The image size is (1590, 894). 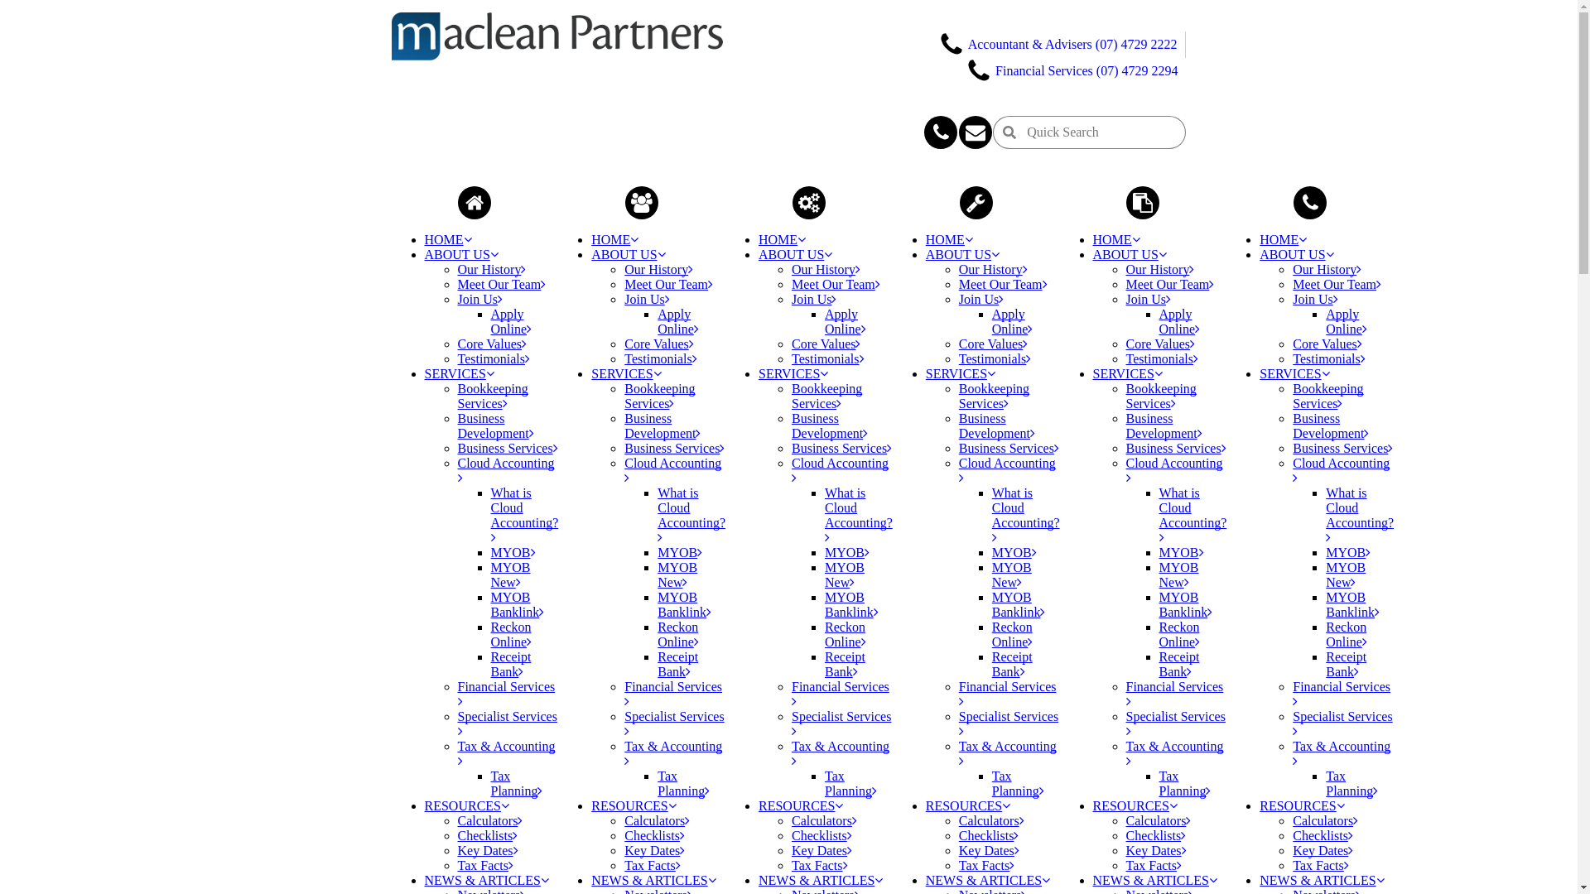 What do you see at coordinates (841, 723) in the screenshot?
I see `Specialist Services` at bounding box center [841, 723].